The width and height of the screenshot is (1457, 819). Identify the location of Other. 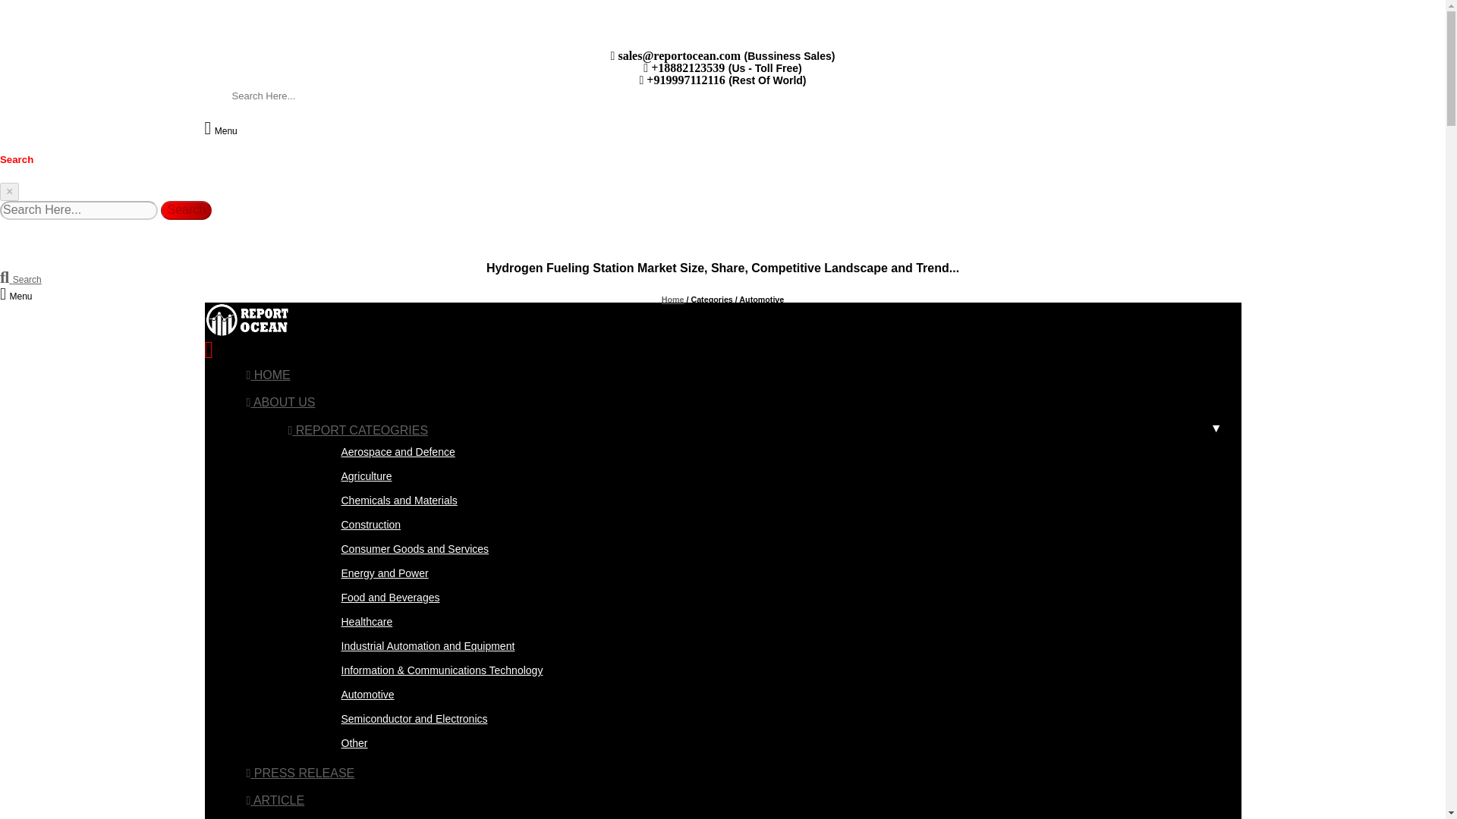
(348, 743).